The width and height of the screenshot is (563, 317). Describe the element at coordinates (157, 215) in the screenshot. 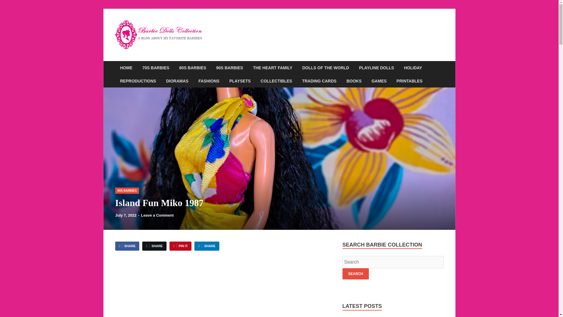

I see `Leave a Comment` at that location.